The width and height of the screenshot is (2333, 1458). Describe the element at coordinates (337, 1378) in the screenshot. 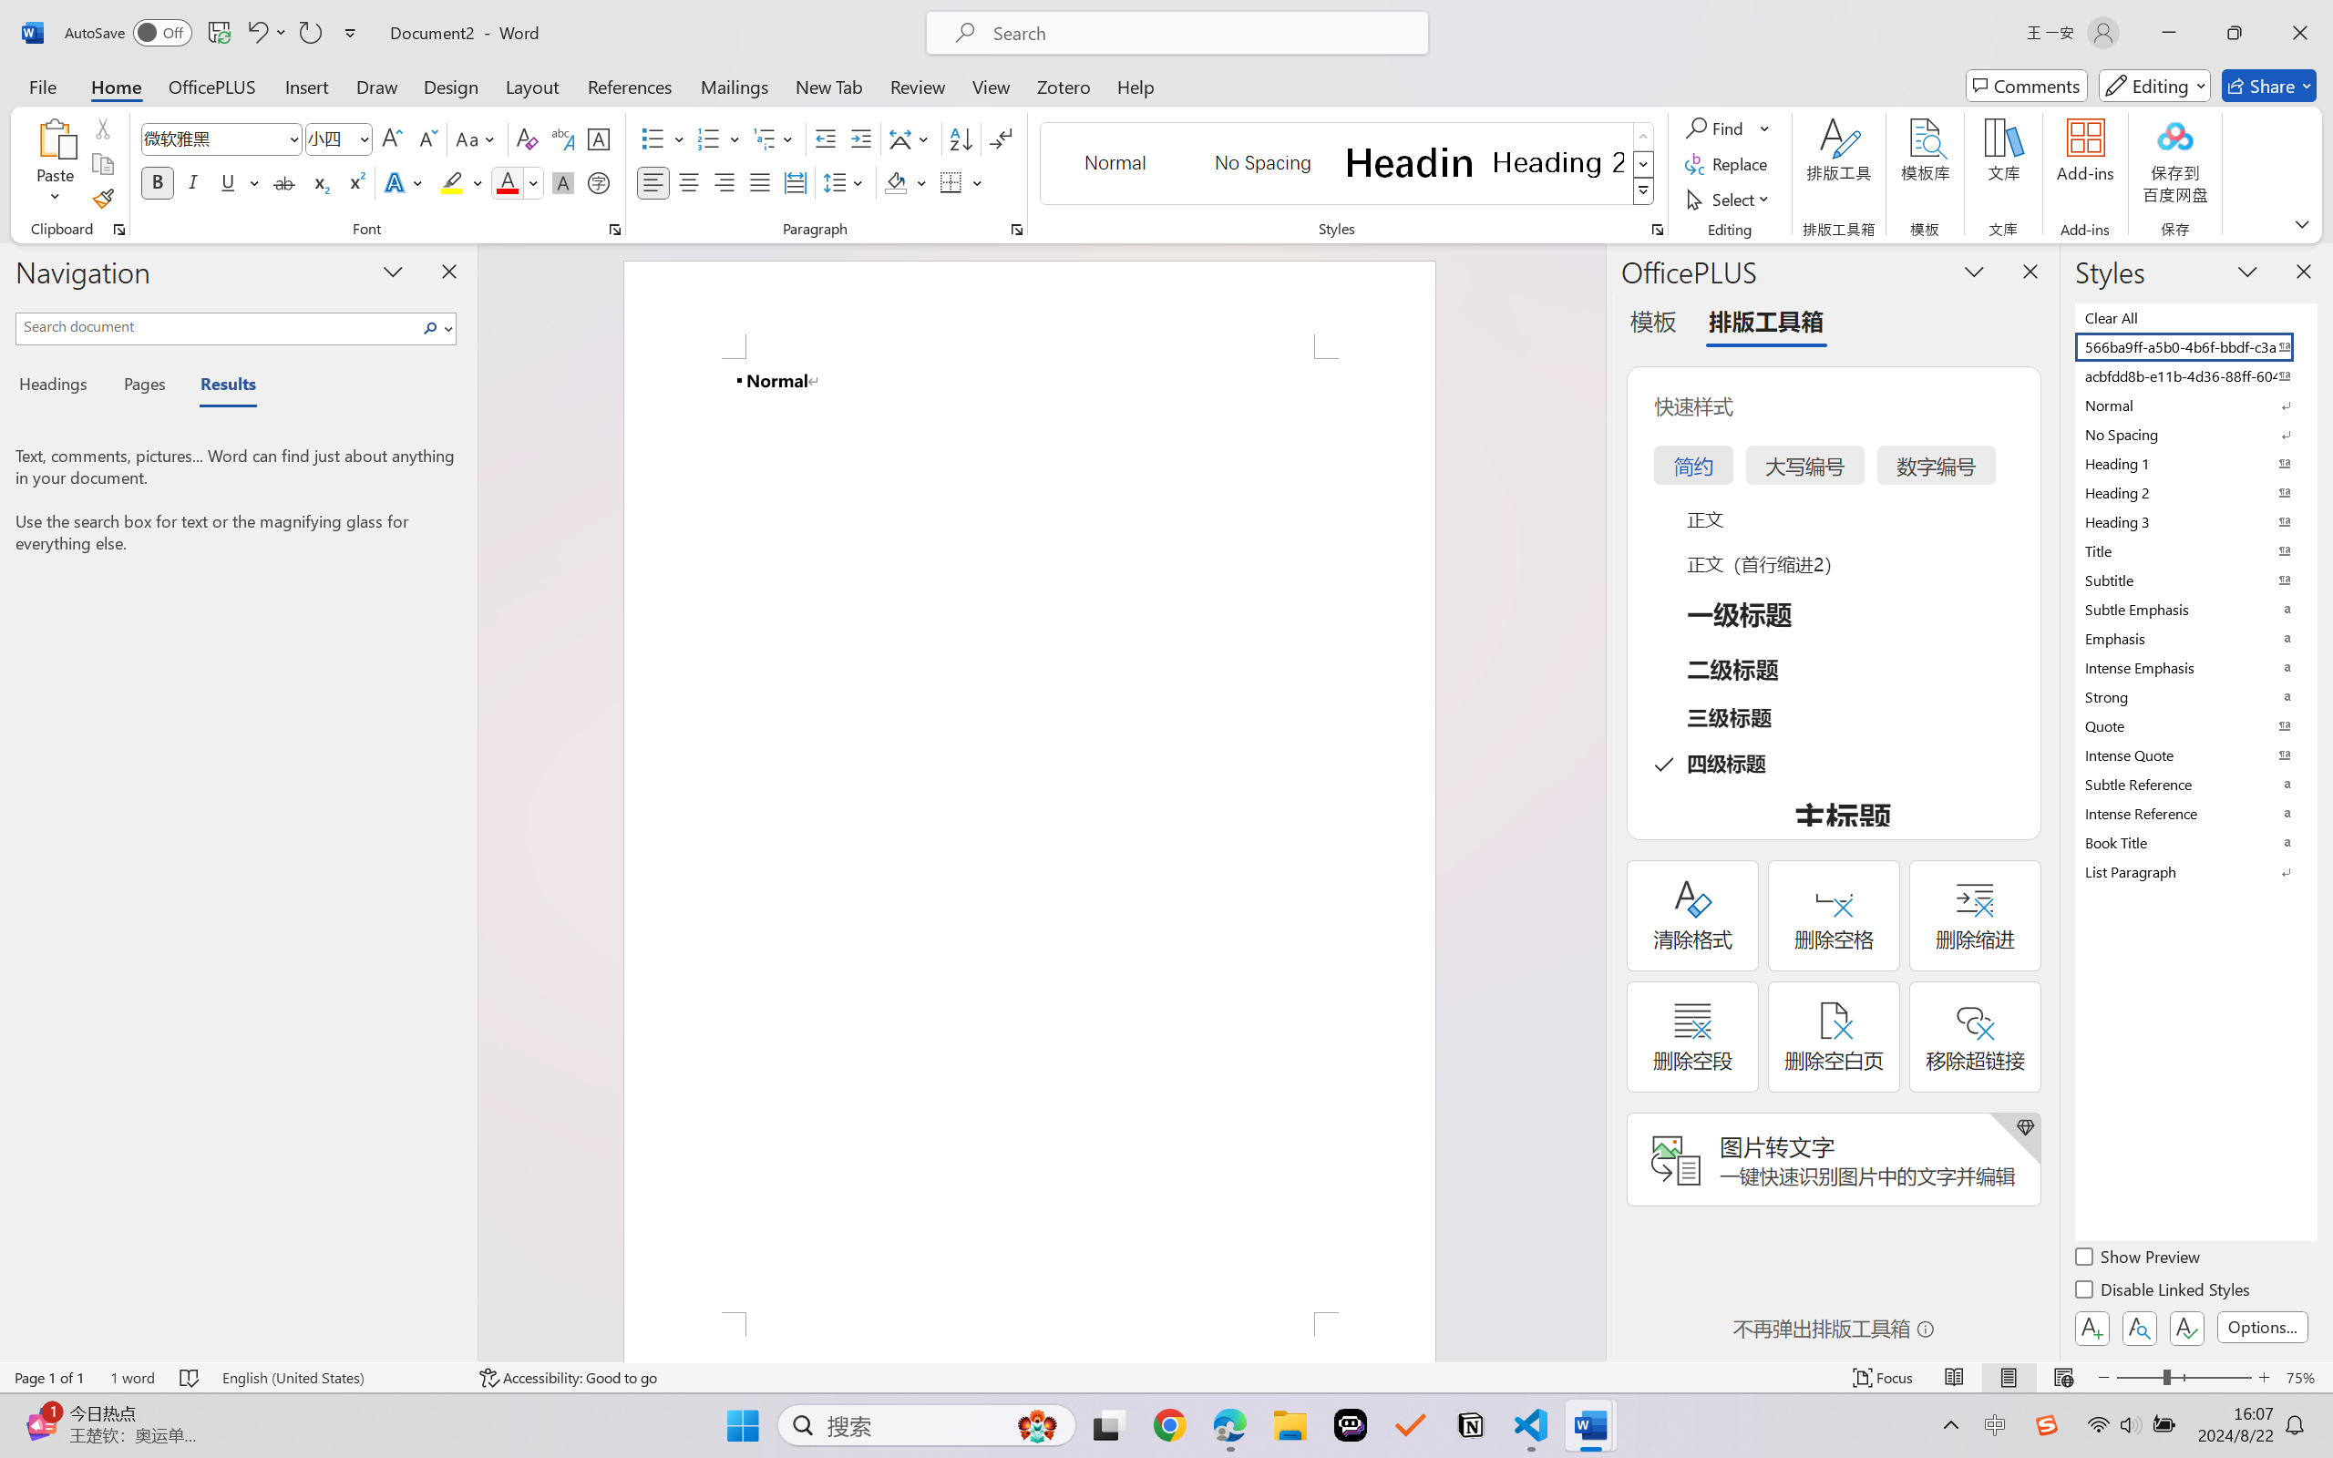

I see `Language English (United States)` at that location.